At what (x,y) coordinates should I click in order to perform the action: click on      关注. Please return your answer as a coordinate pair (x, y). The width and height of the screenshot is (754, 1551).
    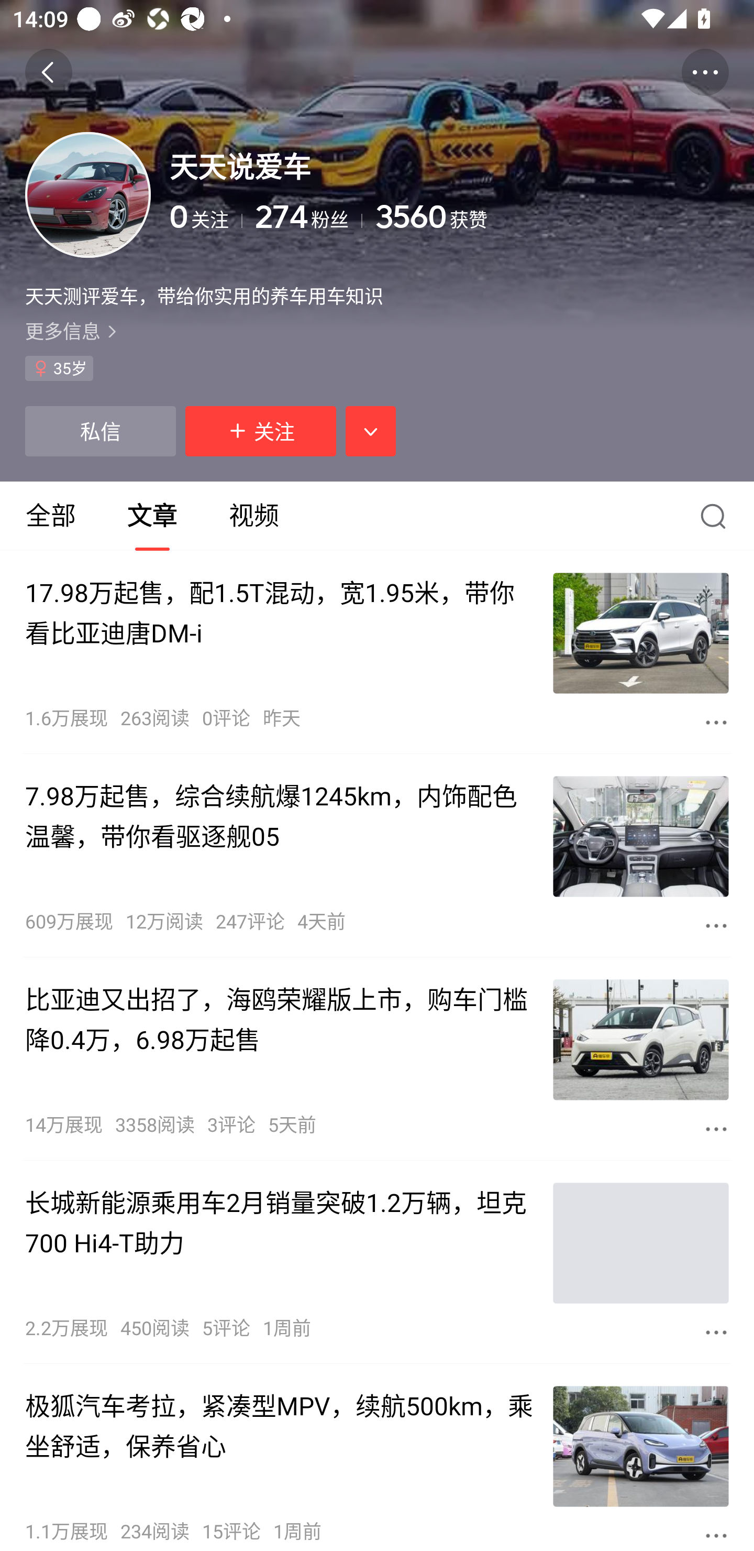
    Looking at the image, I should click on (261, 431).